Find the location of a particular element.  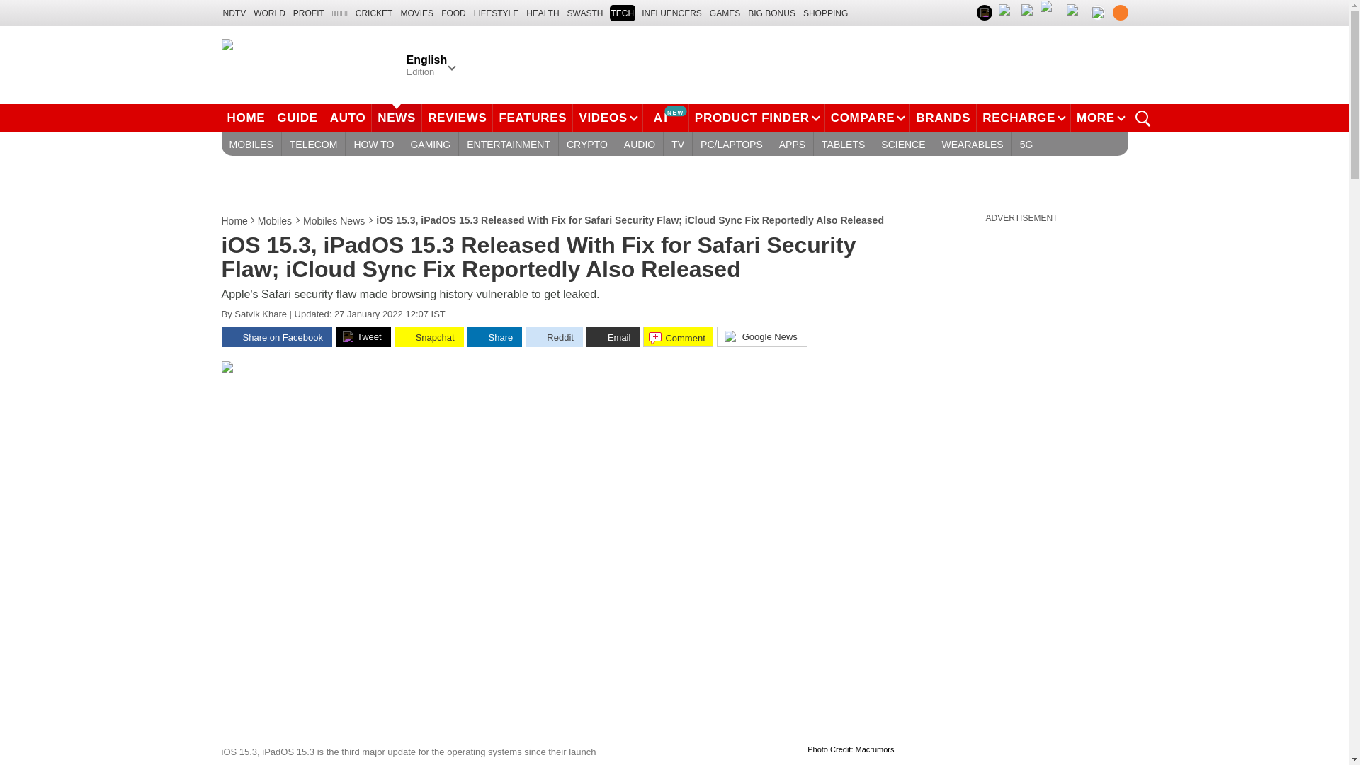

RSS is located at coordinates (1119, 13).